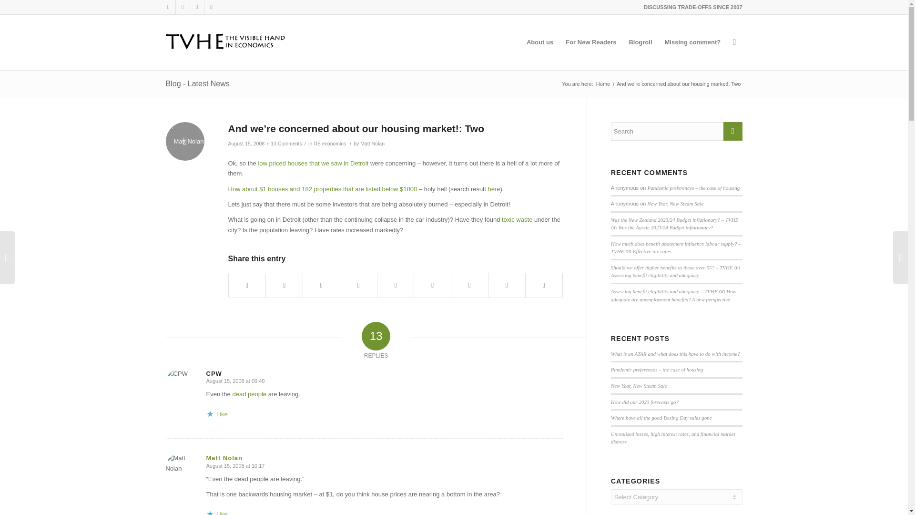 The image size is (915, 515). Describe the element at coordinates (249, 394) in the screenshot. I see `dead people` at that location.